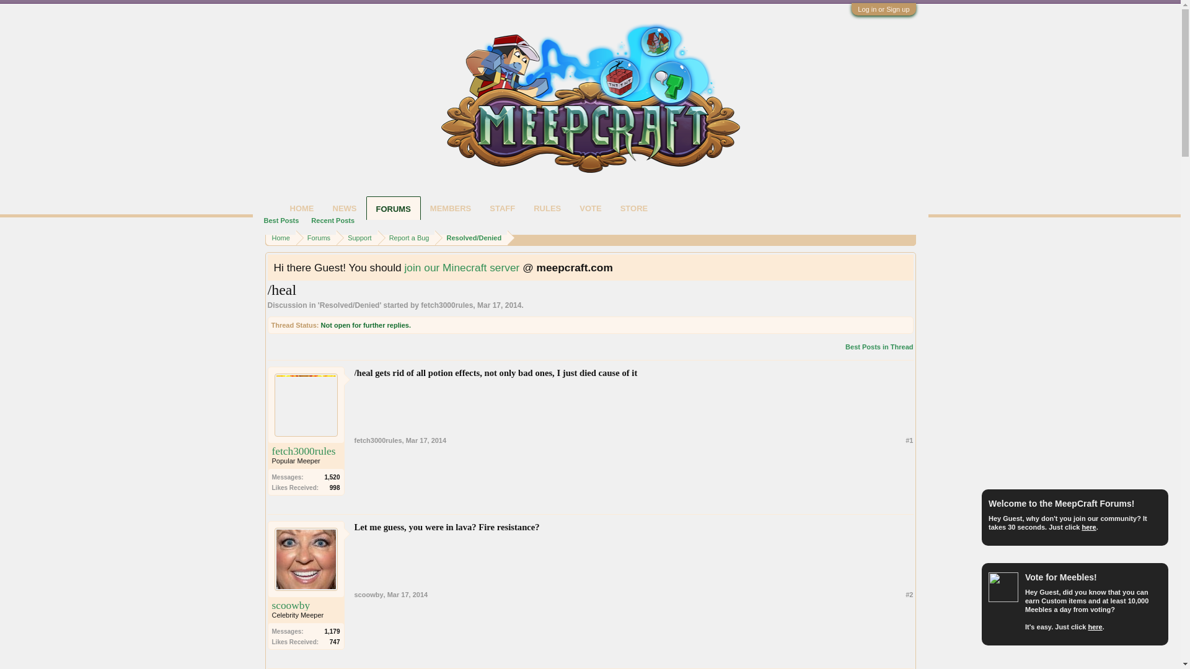 The image size is (1190, 669). What do you see at coordinates (316, 238) in the screenshot?
I see `Forums` at bounding box center [316, 238].